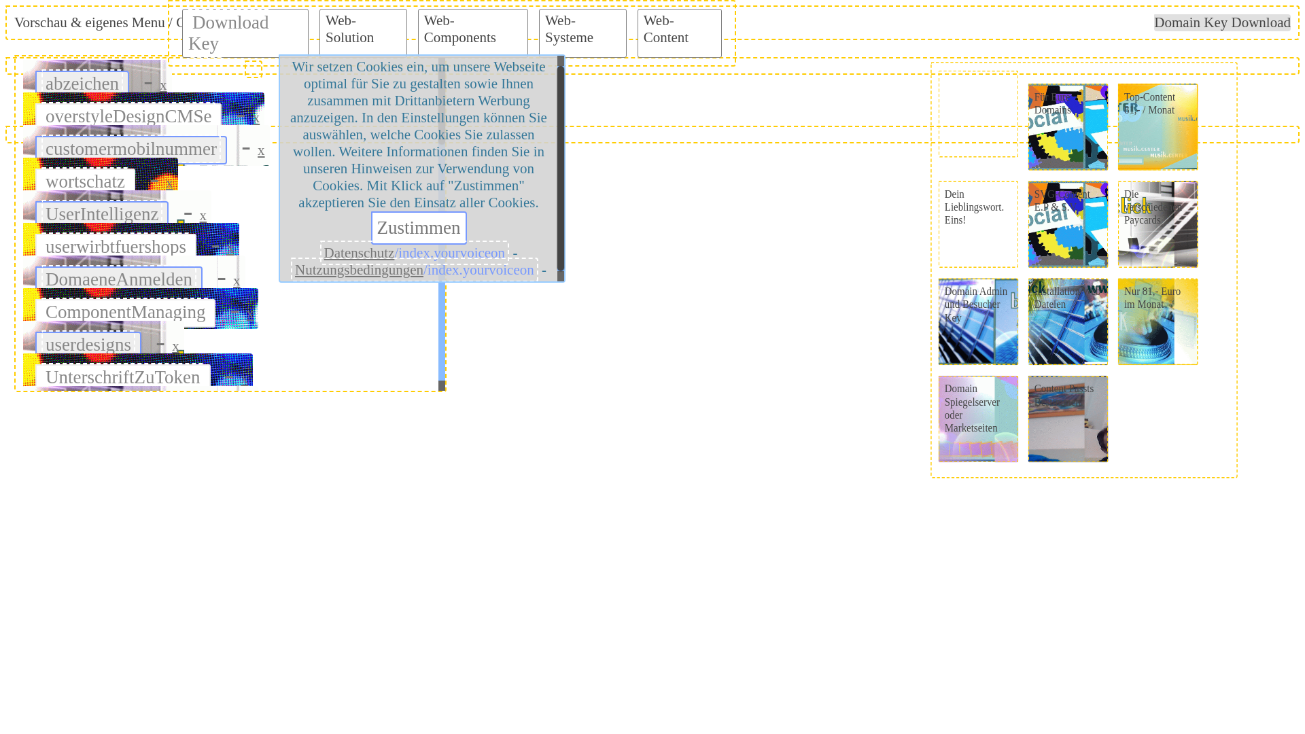 The width and height of the screenshot is (1305, 734). Describe the element at coordinates (150, 537) in the screenshot. I see `CustomerFileextensions - x` at that location.